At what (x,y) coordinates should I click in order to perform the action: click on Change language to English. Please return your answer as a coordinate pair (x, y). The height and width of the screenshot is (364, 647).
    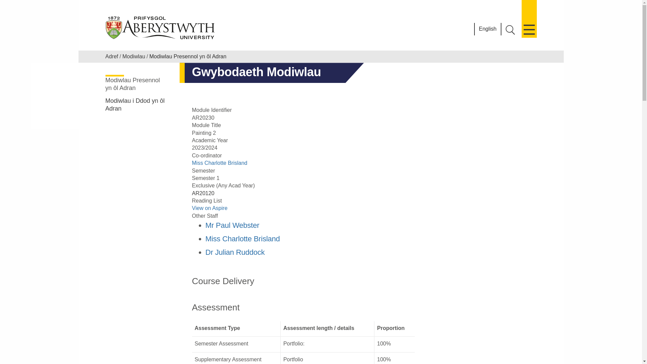
    Looking at the image, I should click on (487, 29).